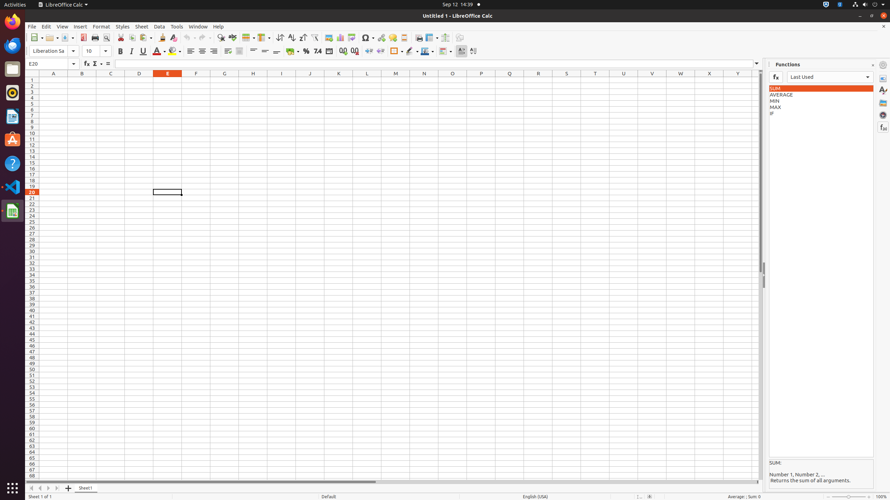 This screenshot has height=500, width=890. I want to click on B1, so click(82, 80).